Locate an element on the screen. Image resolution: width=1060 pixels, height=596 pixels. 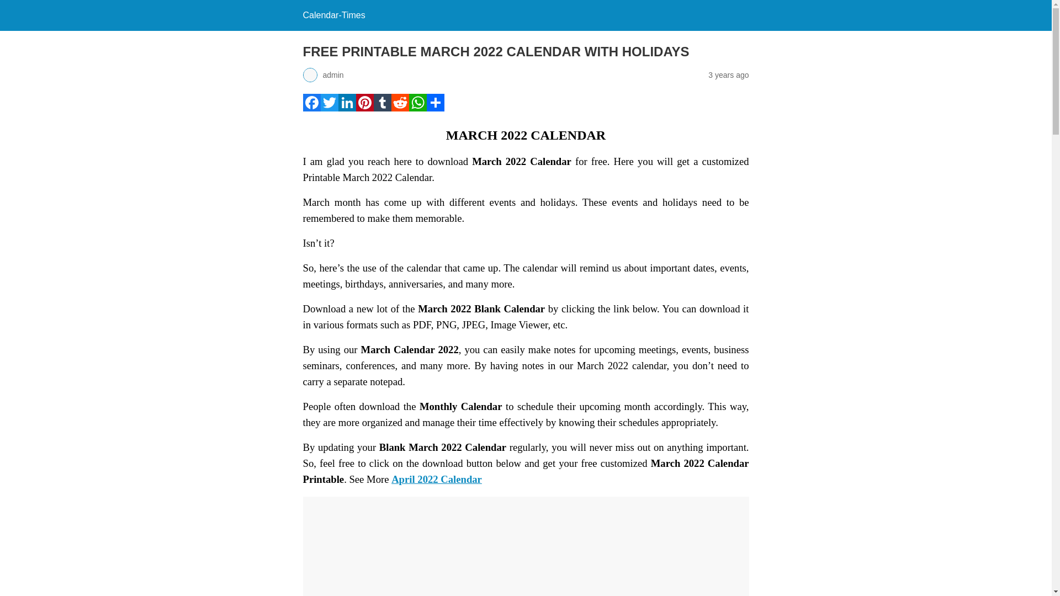
April 2022 Calendar is located at coordinates (436, 479).